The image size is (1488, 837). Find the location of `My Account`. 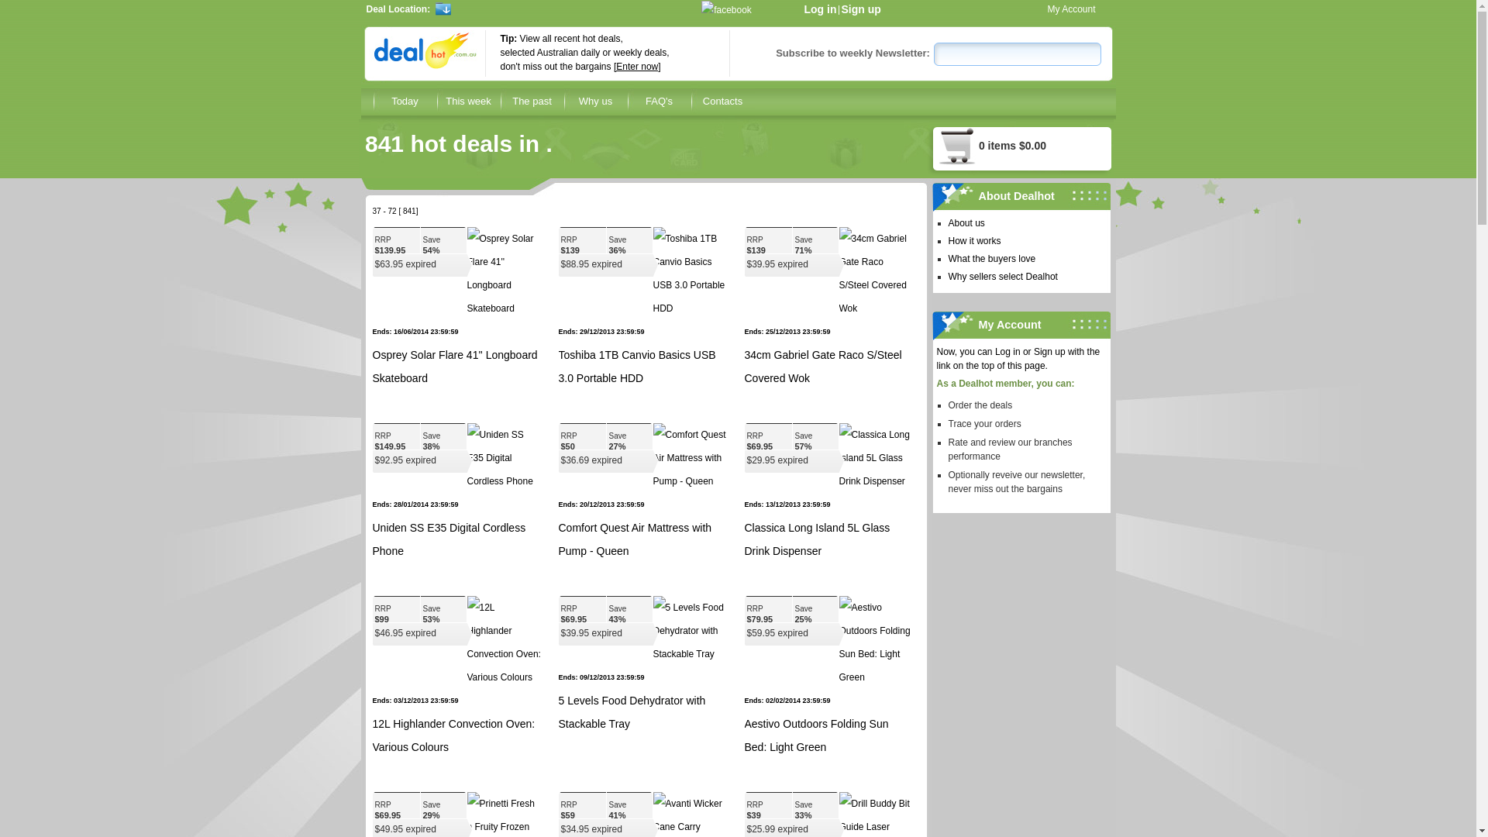

My Account is located at coordinates (1072, 8).